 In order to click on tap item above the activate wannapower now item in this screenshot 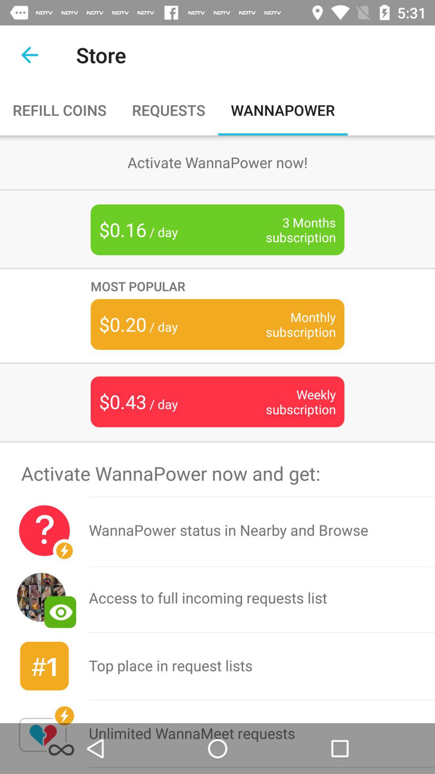, I will do `click(217, 442)`.